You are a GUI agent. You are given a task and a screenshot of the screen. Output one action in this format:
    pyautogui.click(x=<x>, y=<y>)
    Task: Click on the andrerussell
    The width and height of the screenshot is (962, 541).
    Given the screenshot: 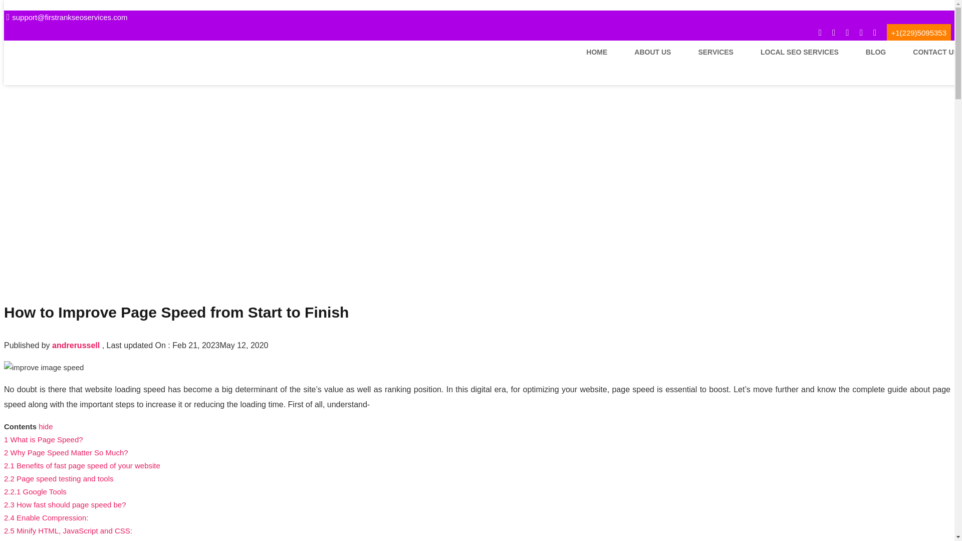 What is the action you would take?
    pyautogui.click(x=76, y=345)
    